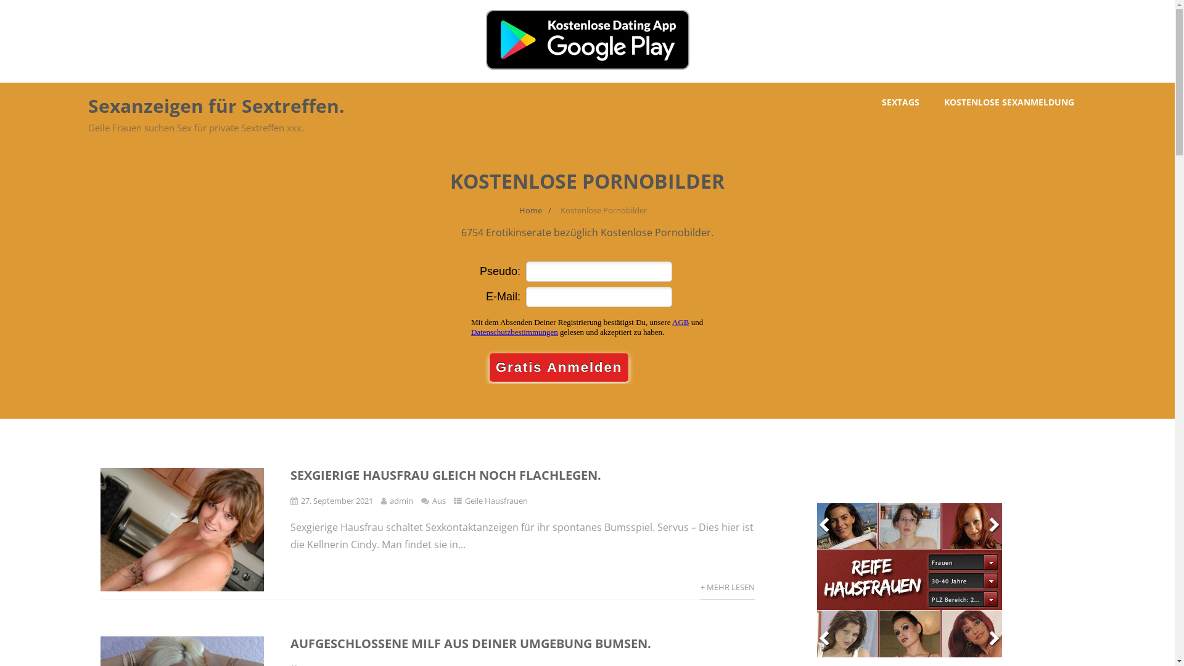 The image size is (1184, 666). What do you see at coordinates (446, 475) in the screenshot?
I see `SEXGIERIGE HAUSFRAU GLEICH NOCH FLACHLEGEN.` at bounding box center [446, 475].